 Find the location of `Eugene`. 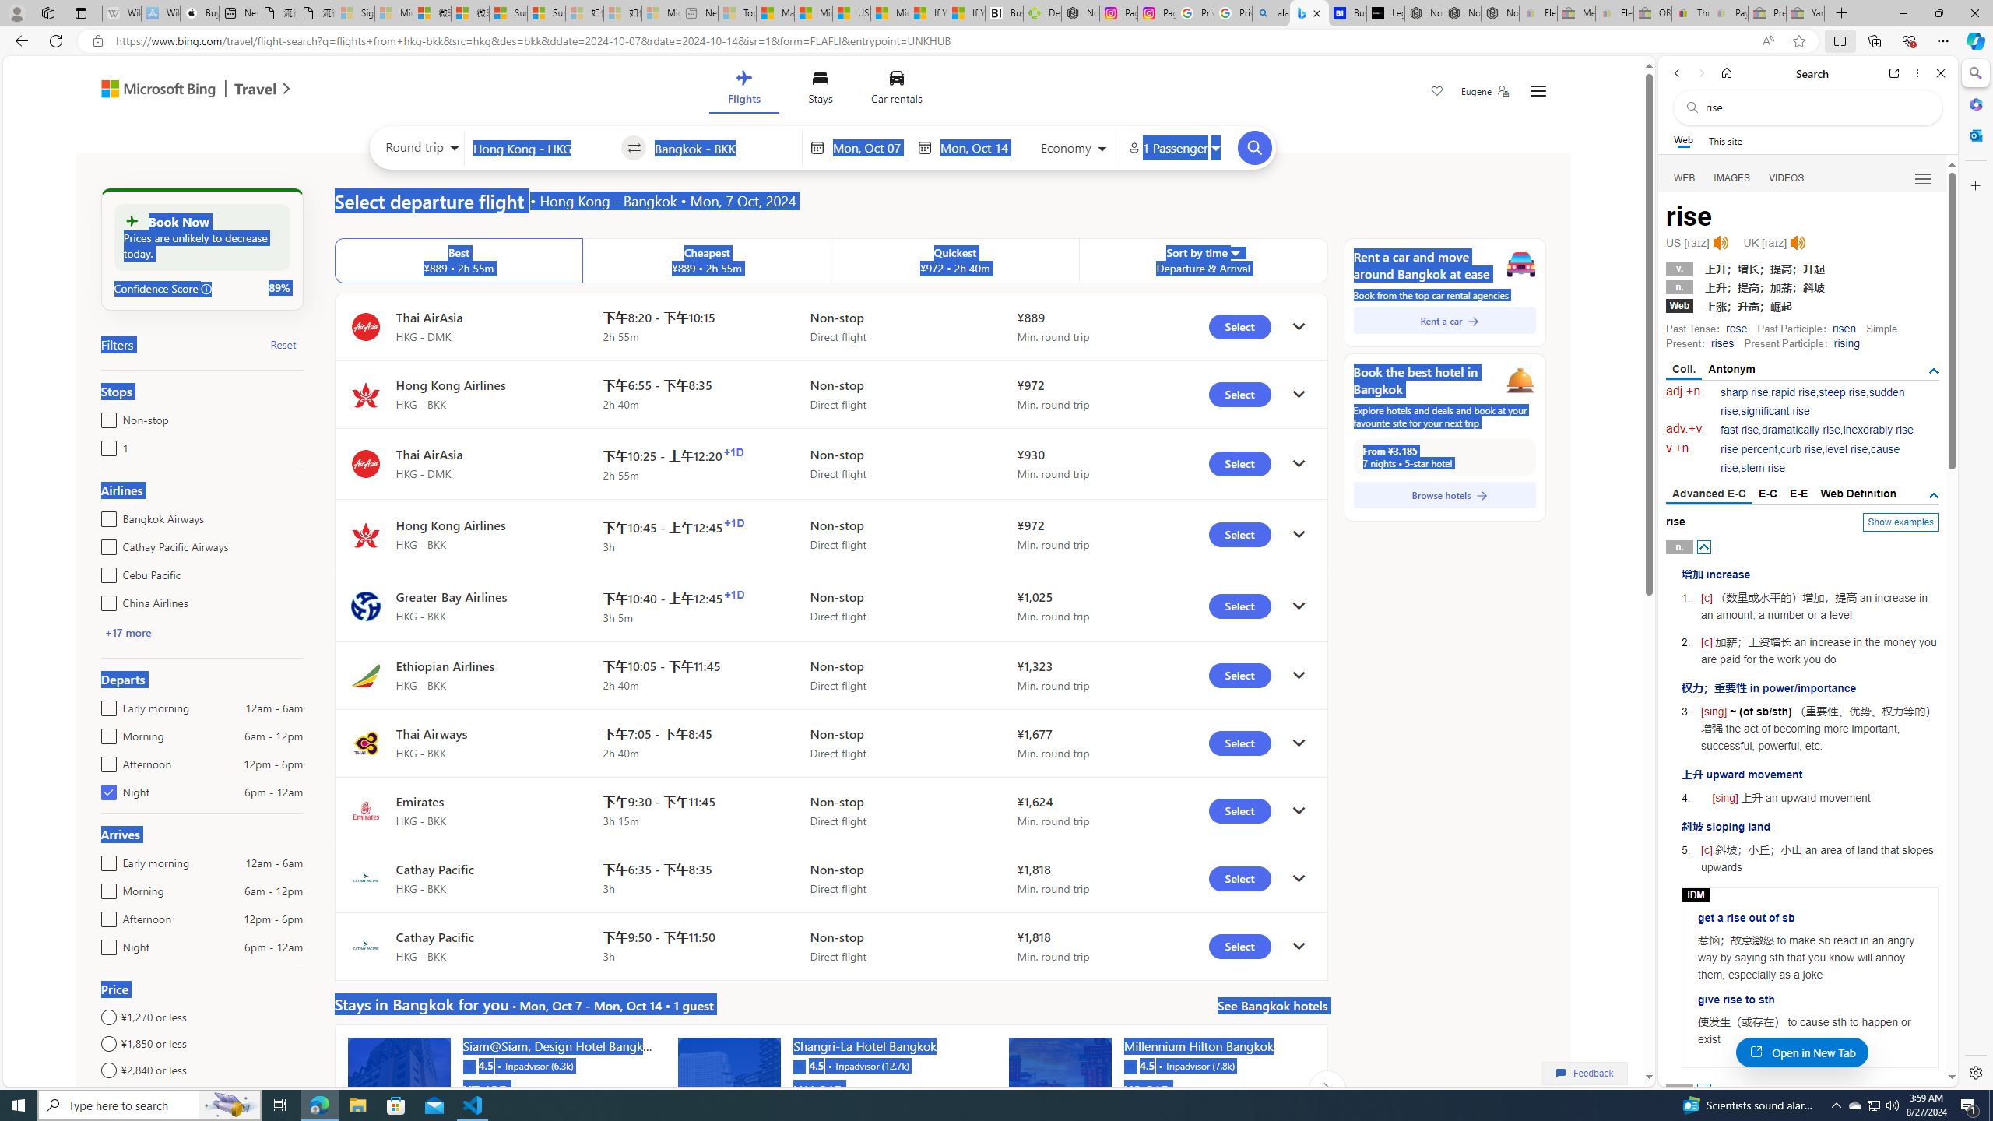

Eugene is located at coordinates (1485, 91).